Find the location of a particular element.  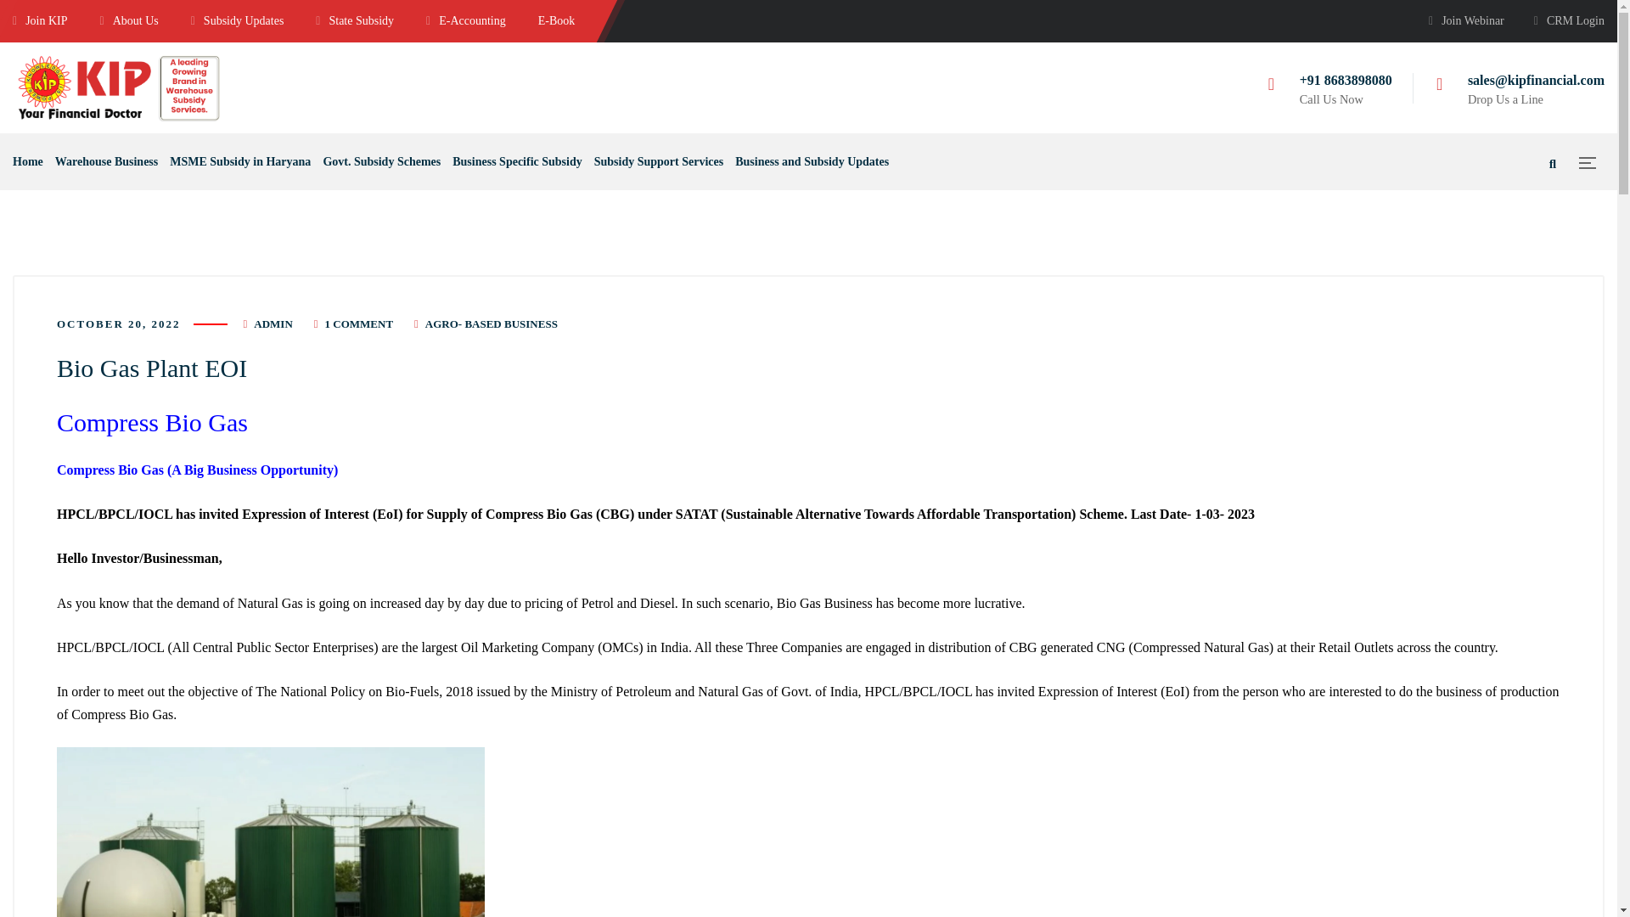

Join Webinar is located at coordinates (1467, 20).